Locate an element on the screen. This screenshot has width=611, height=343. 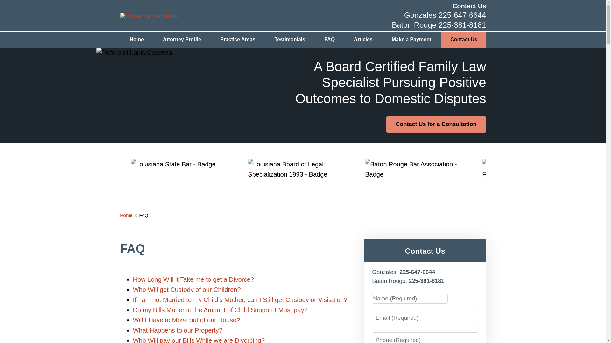
Make a Payment is located at coordinates (412, 40).